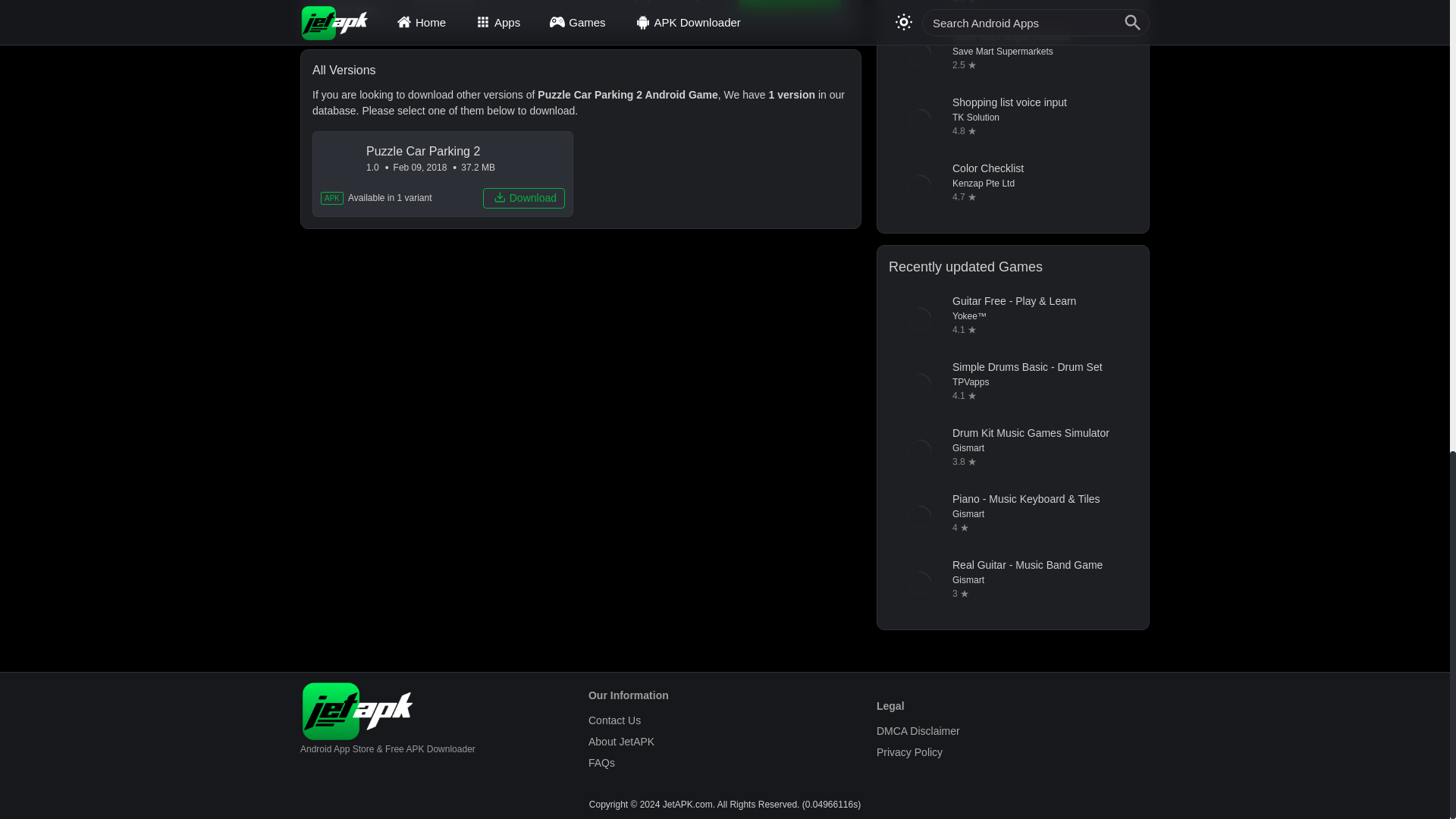 This screenshot has width=1456, height=819. What do you see at coordinates (443, 174) in the screenshot?
I see `Puzzle Car Parking 2 1.0 older version APK` at bounding box center [443, 174].